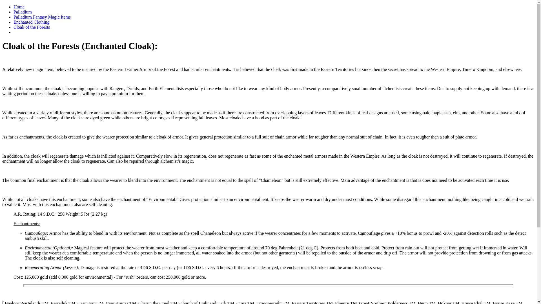  I want to click on Cloak of the Forests, so click(32, 27).